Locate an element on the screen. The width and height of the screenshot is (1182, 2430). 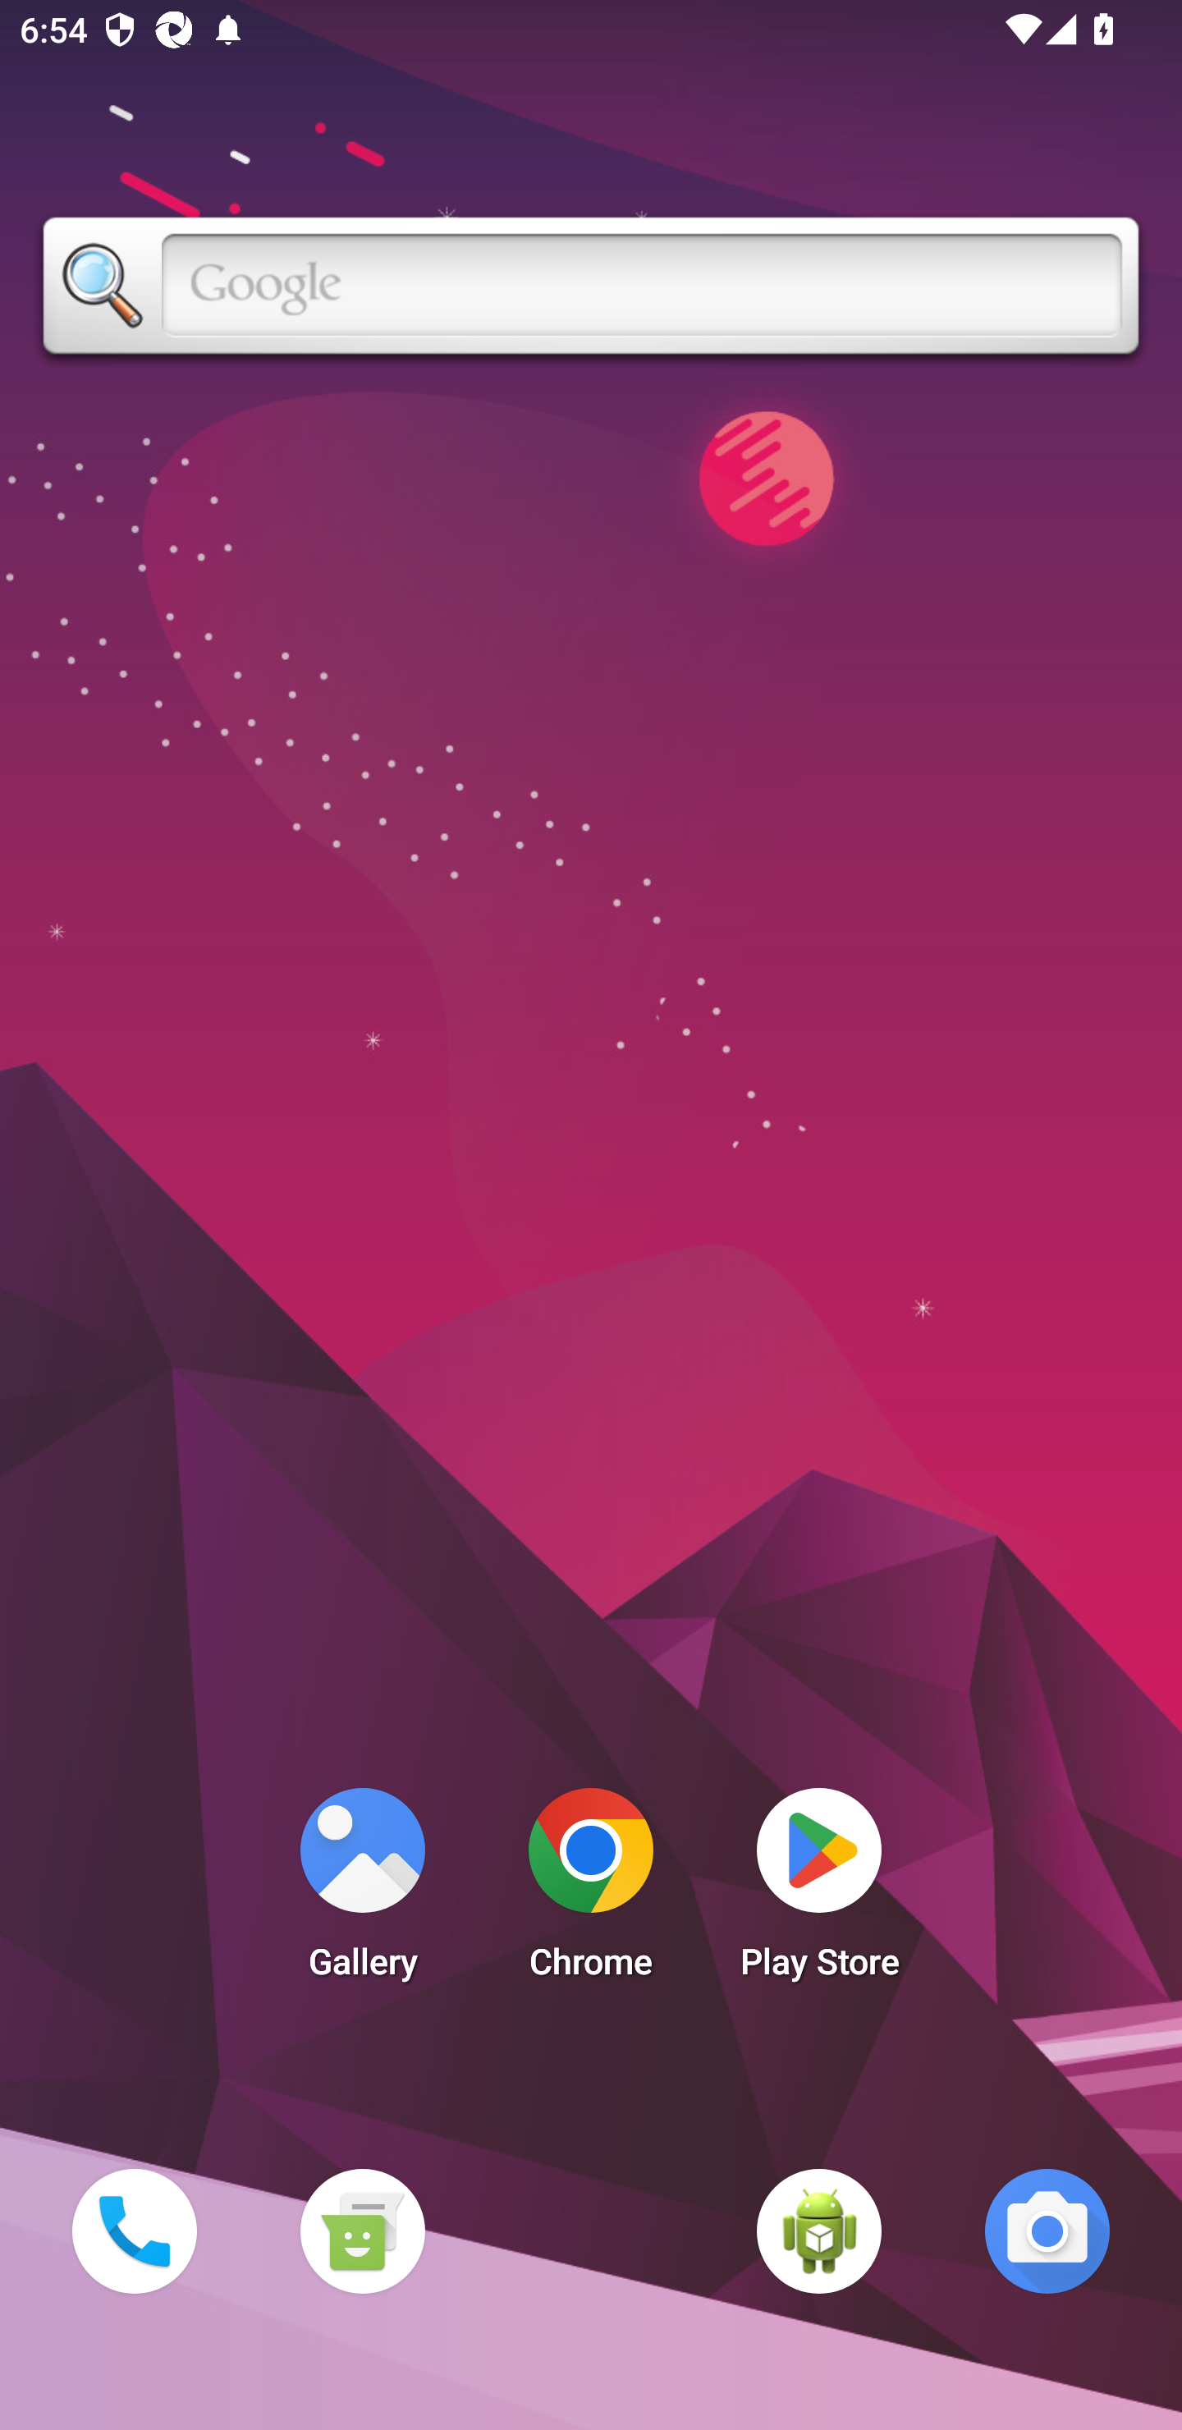
Chrome is located at coordinates (591, 1891).